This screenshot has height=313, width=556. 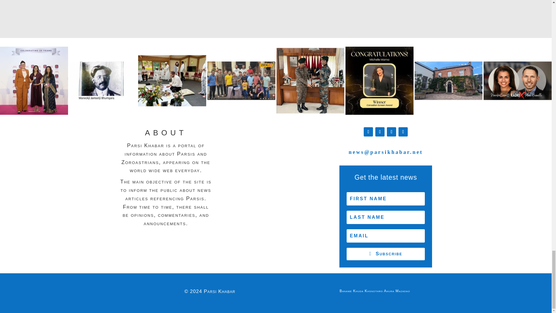 I want to click on Follow on Facebook, so click(x=368, y=132).